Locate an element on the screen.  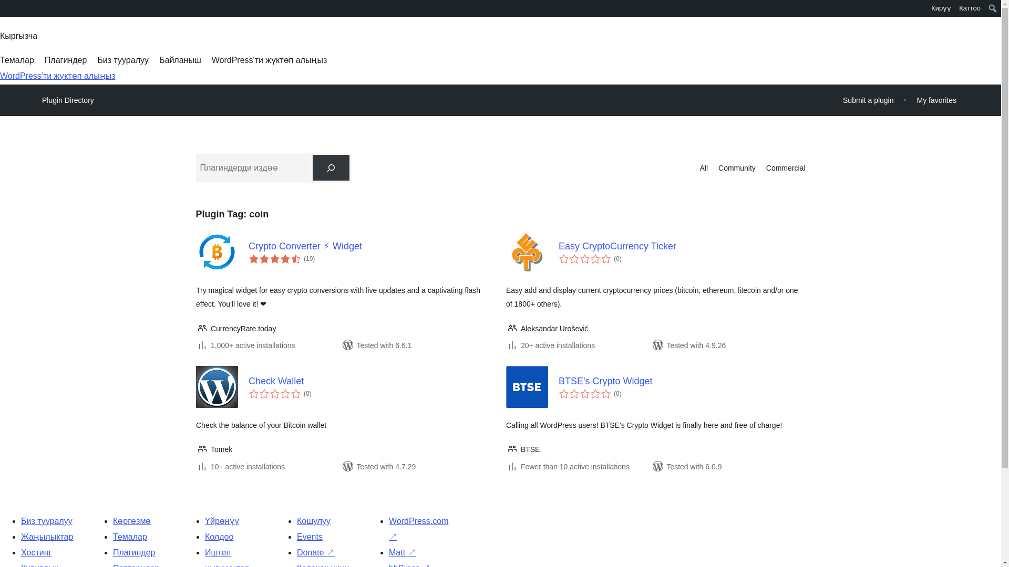
My favorites is located at coordinates (936, 100).